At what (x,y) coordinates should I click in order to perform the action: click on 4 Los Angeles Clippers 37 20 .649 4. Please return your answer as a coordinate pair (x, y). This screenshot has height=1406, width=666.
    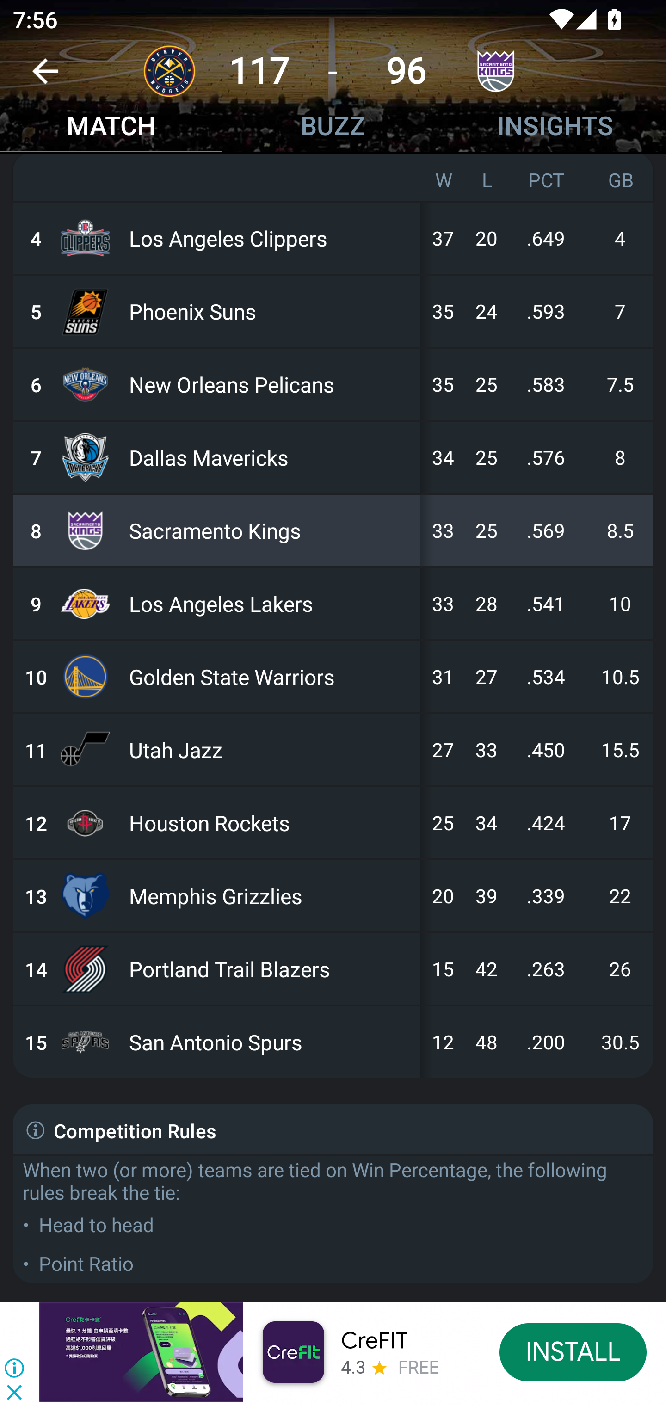
    Looking at the image, I should click on (333, 238).